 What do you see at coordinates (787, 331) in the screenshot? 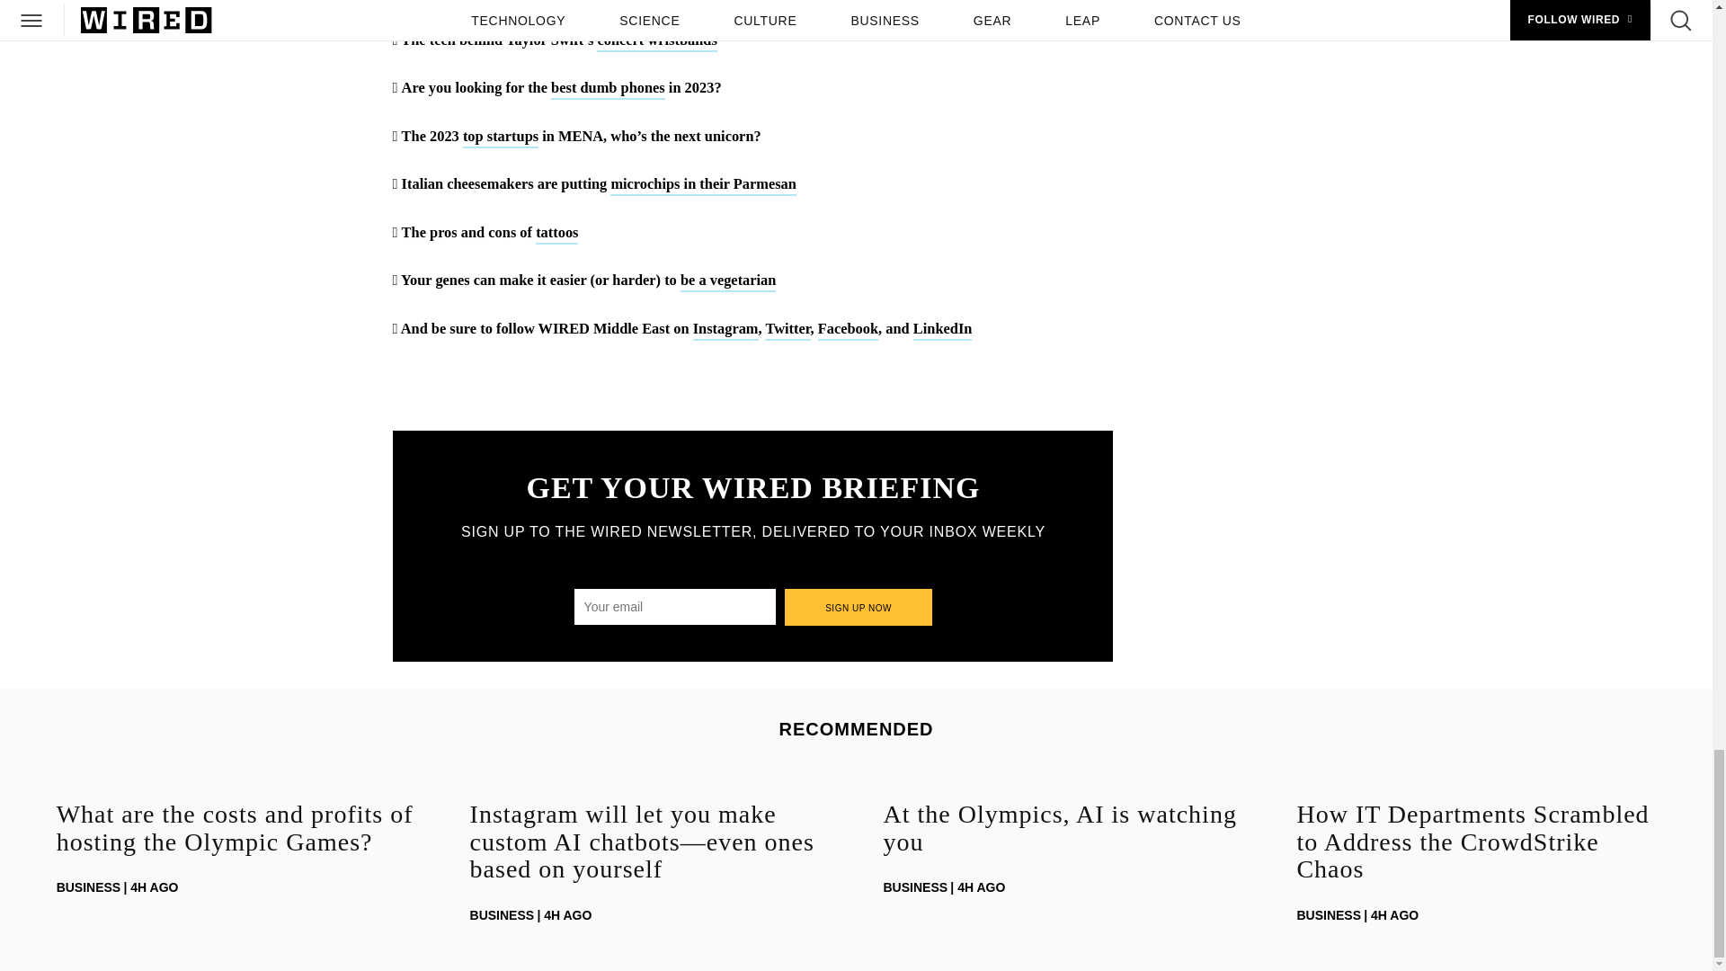
I see `Twitter` at bounding box center [787, 331].